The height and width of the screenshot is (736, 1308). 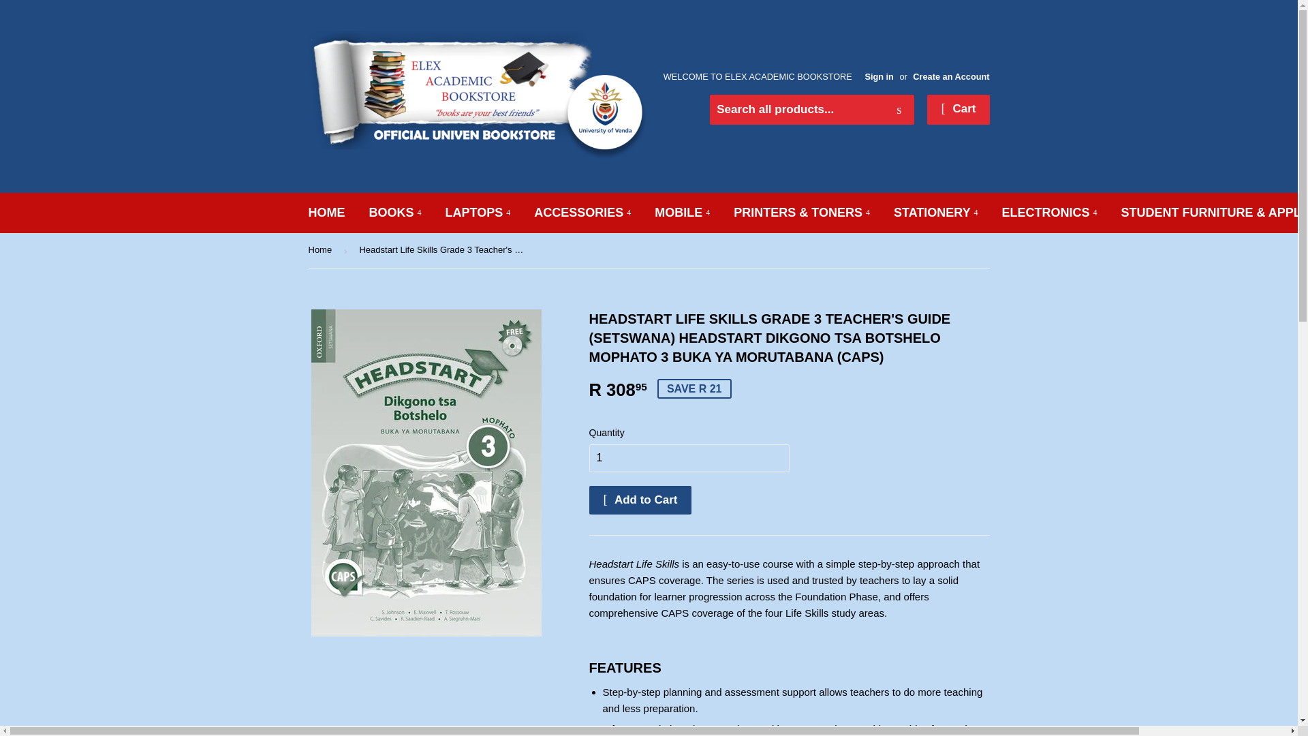 What do you see at coordinates (327, 213) in the screenshot?
I see `HOME` at bounding box center [327, 213].